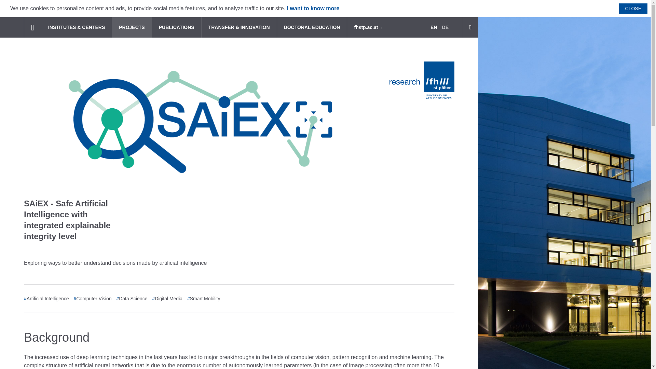 The height and width of the screenshot is (369, 656). I want to click on CLOSE, so click(633, 8).